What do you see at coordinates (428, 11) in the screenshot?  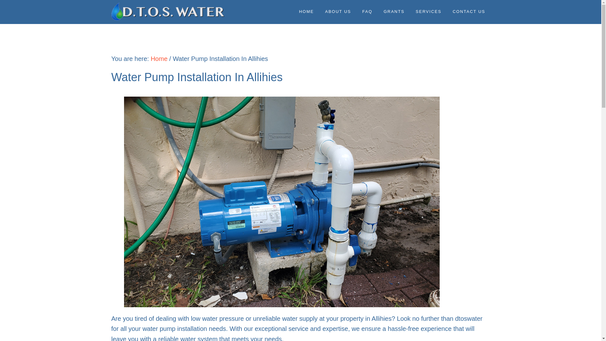 I see `SERVICES` at bounding box center [428, 11].